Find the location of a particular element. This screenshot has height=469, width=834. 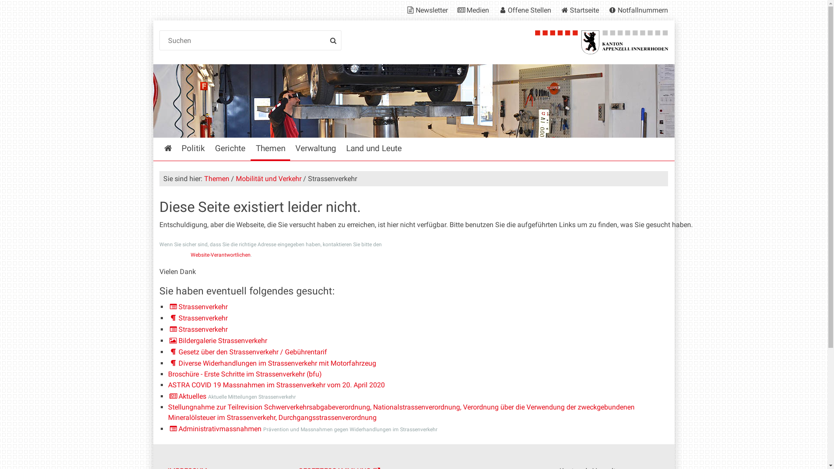

Startseite is located at coordinates (168, 149).